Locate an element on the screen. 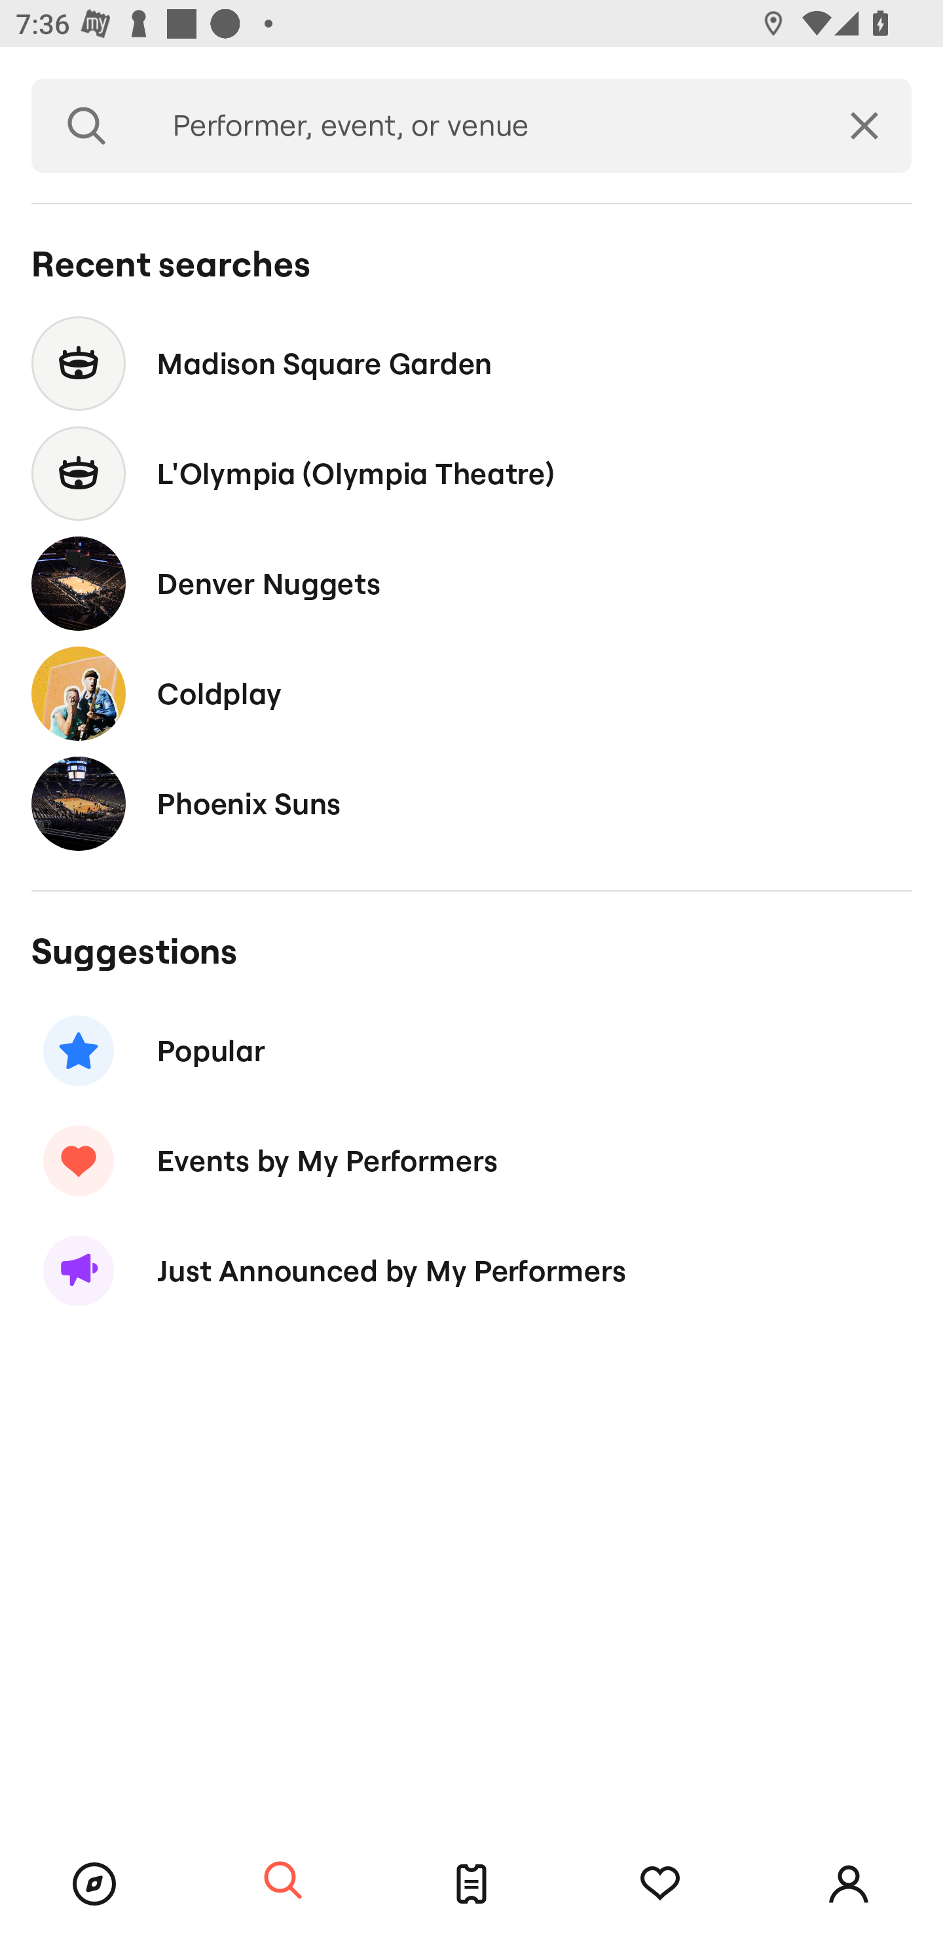 Image resolution: width=943 pixels, height=1939 pixels. Performer, event, or venue is located at coordinates (479, 126).